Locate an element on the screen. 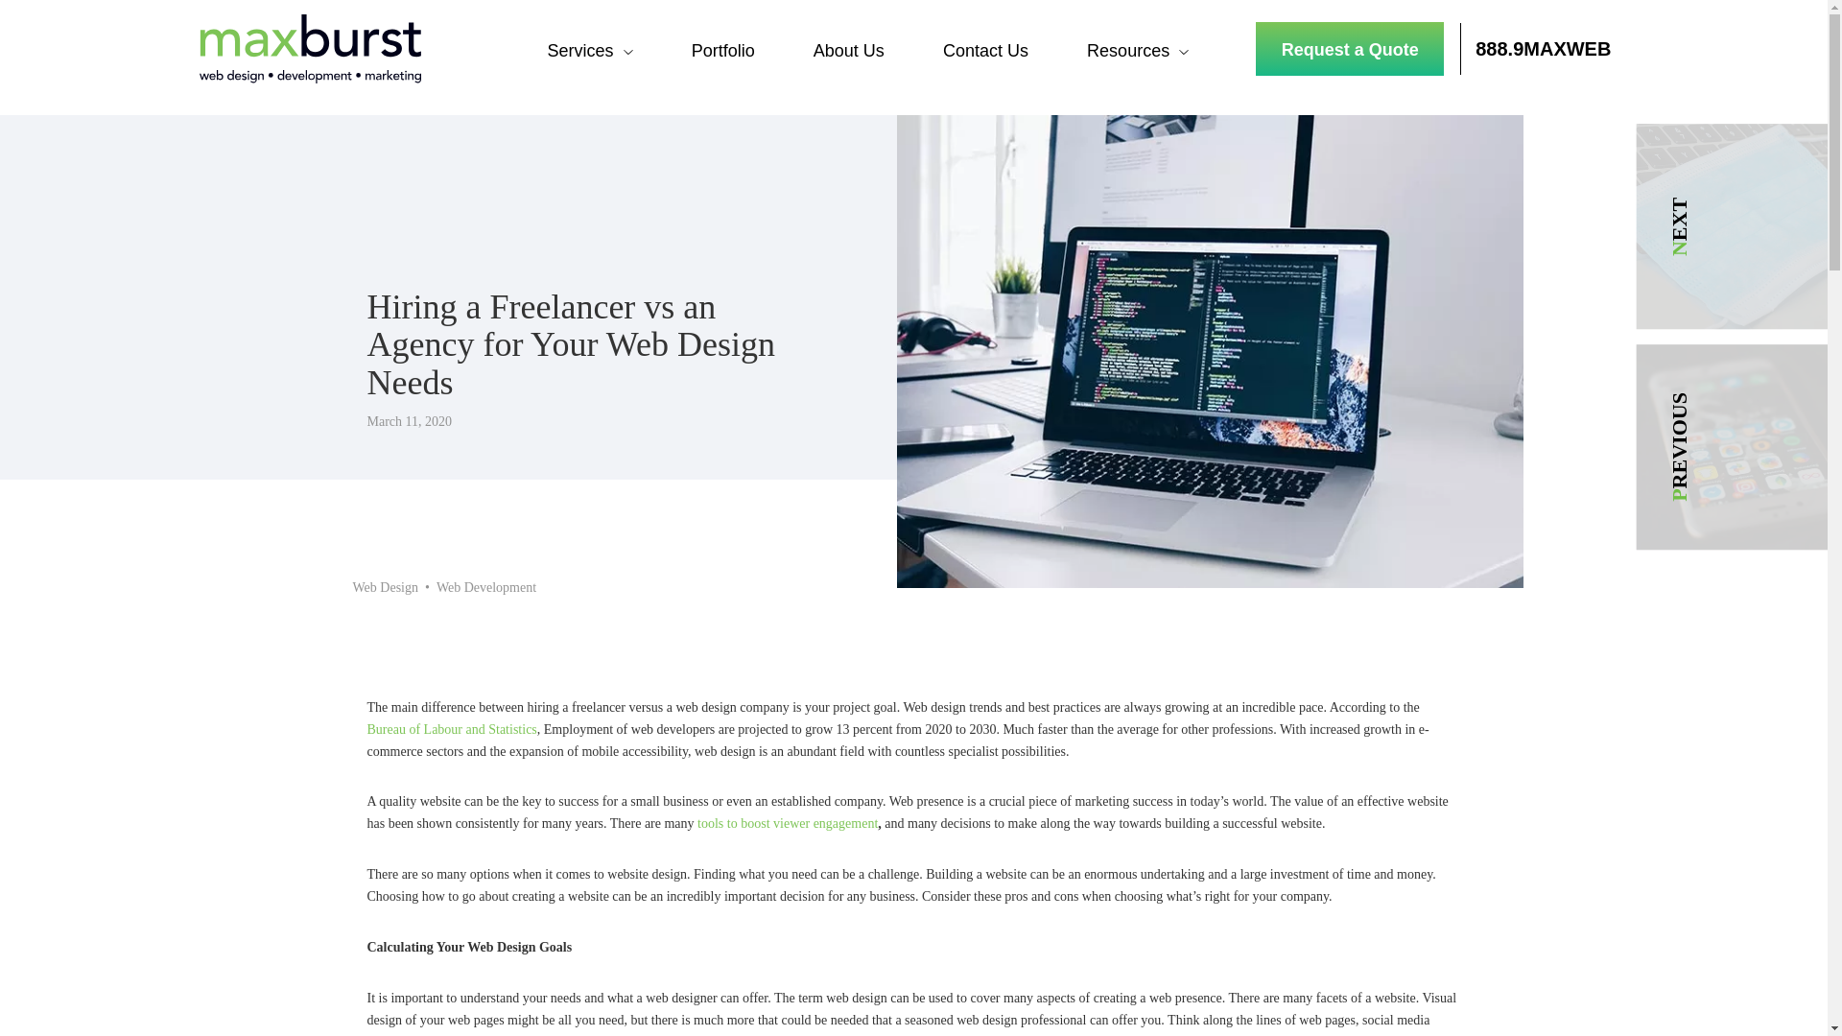 Image resolution: width=1842 pixels, height=1036 pixels. About Us is located at coordinates (848, 50).